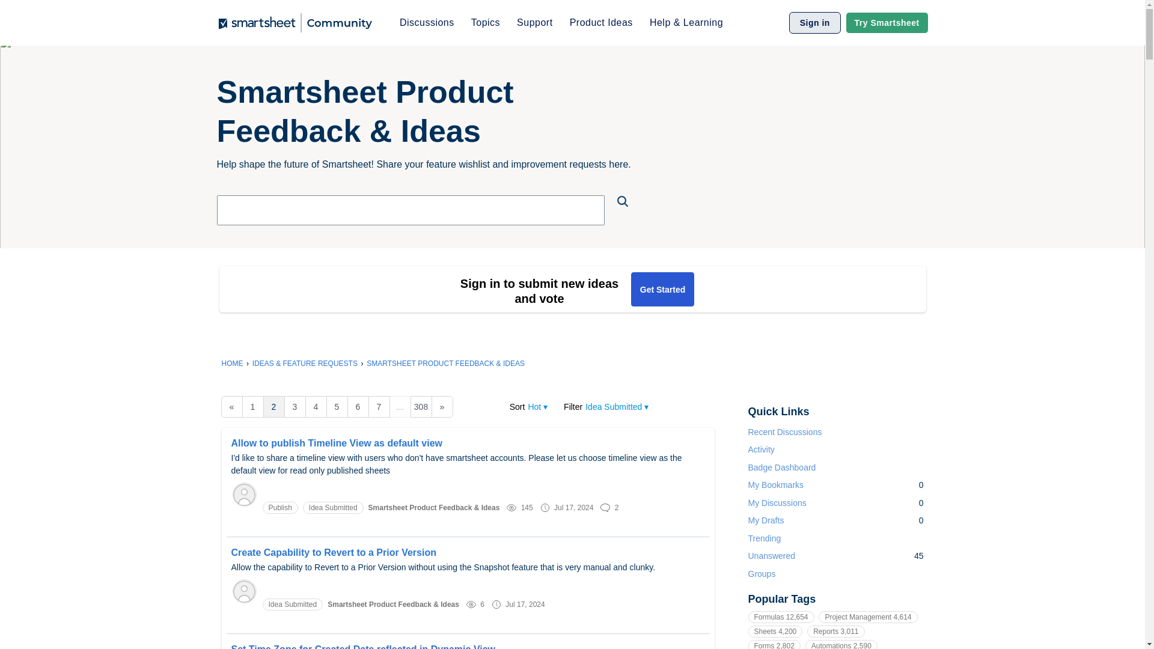 The width and height of the screenshot is (1154, 649). I want to click on 2, so click(274, 406).